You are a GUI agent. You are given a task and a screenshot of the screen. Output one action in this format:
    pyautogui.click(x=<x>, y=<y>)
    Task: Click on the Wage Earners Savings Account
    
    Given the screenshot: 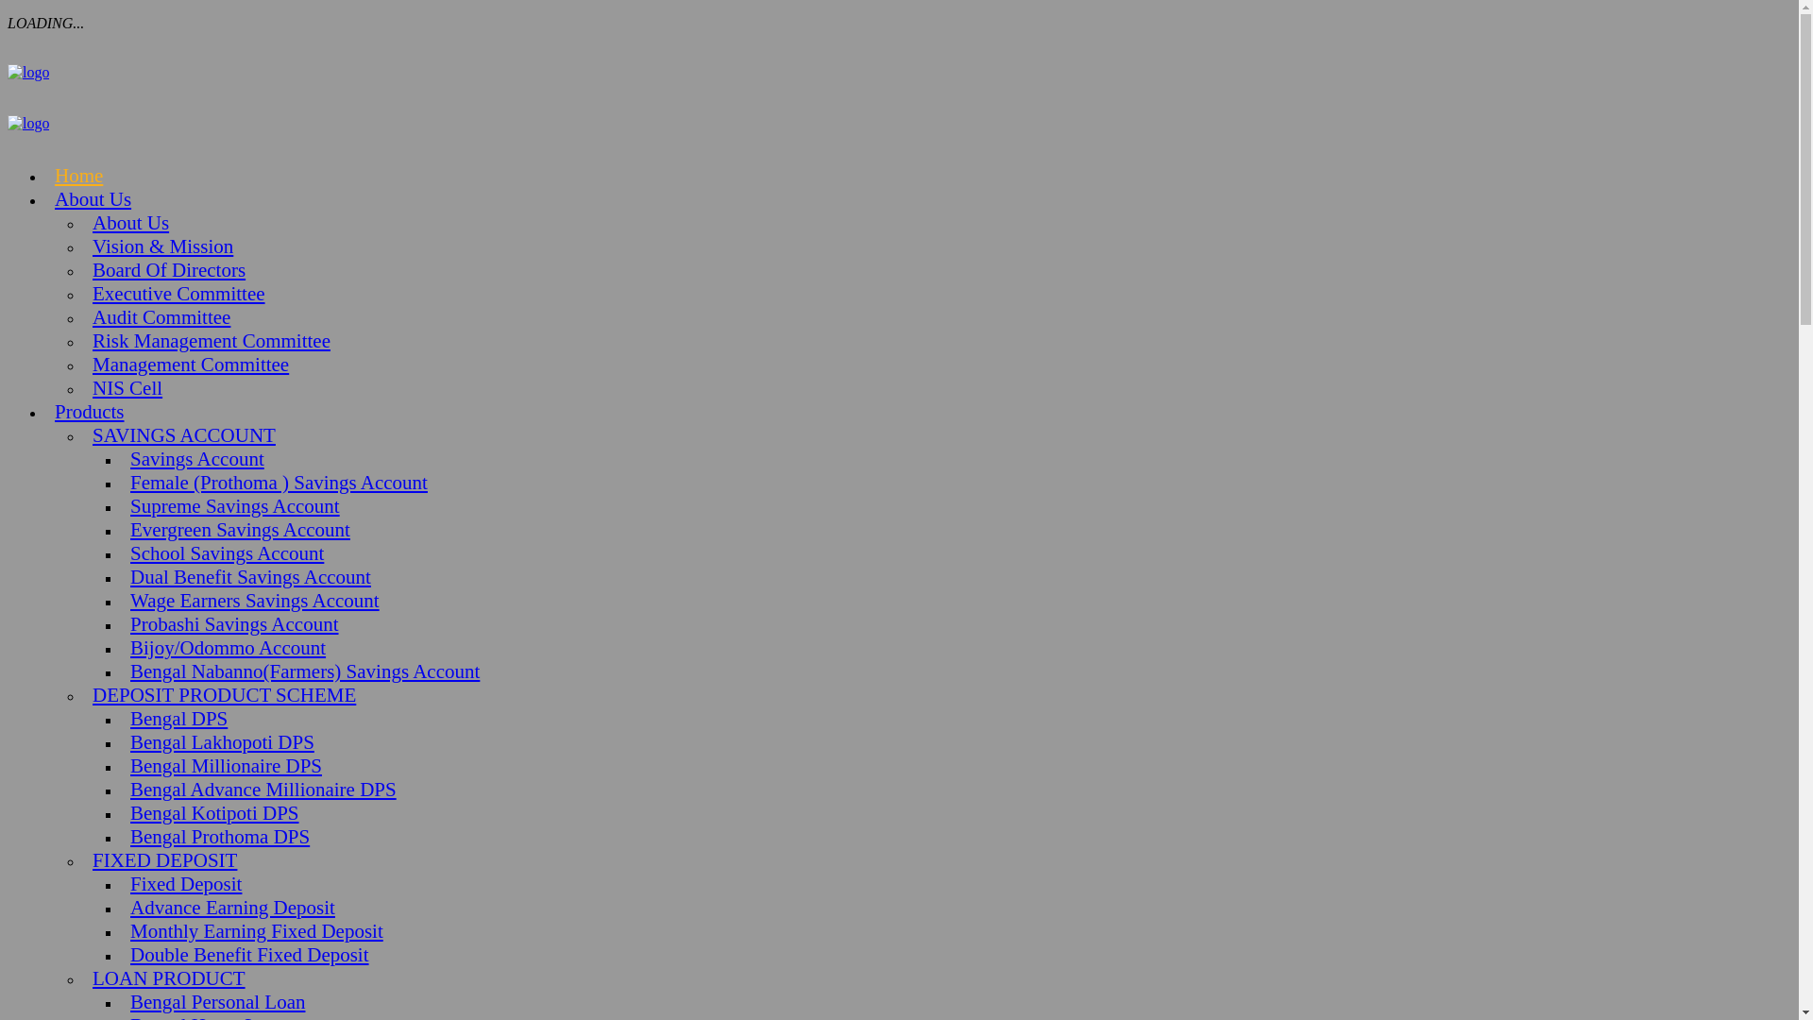 What is the action you would take?
    pyautogui.click(x=250, y=601)
    